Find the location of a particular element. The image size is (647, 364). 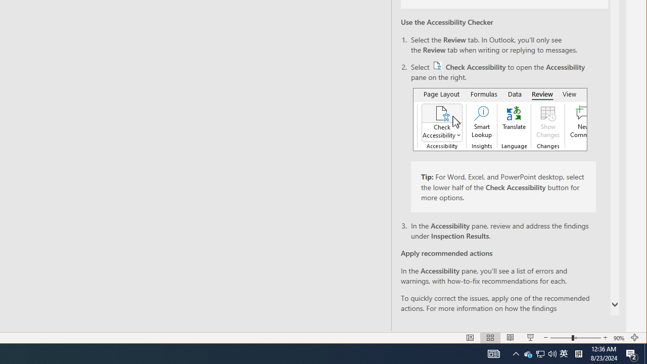

Action Center, 2 new notifications is located at coordinates (528, 354).